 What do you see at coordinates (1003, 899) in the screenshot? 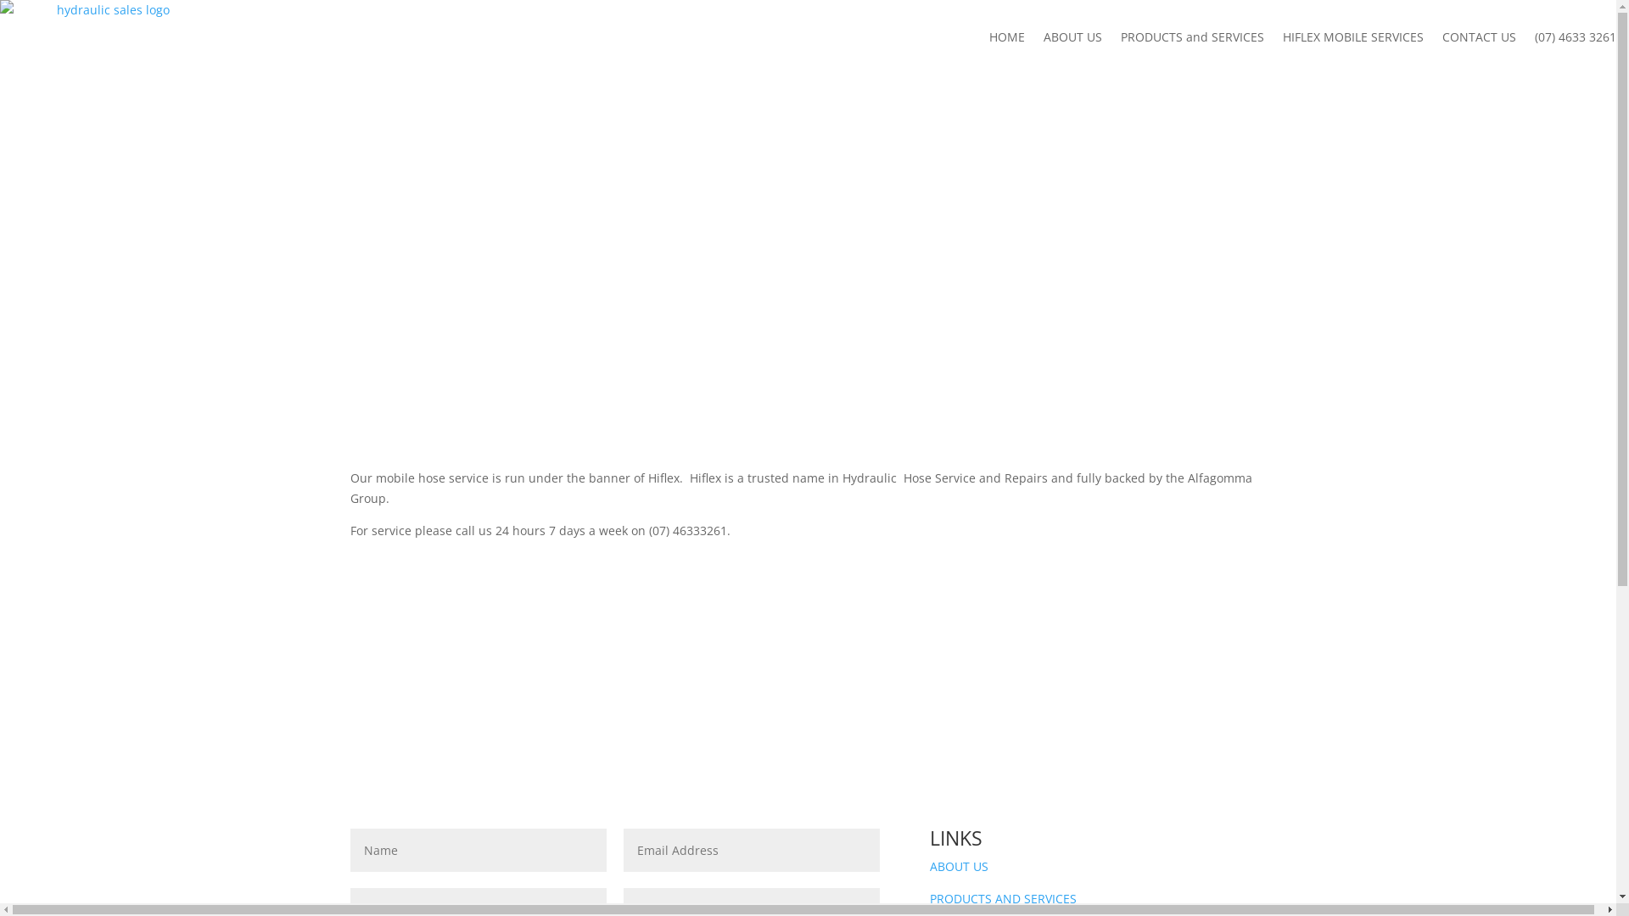
I see `PRODUCTS AND SERVICES` at bounding box center [1003, 899].